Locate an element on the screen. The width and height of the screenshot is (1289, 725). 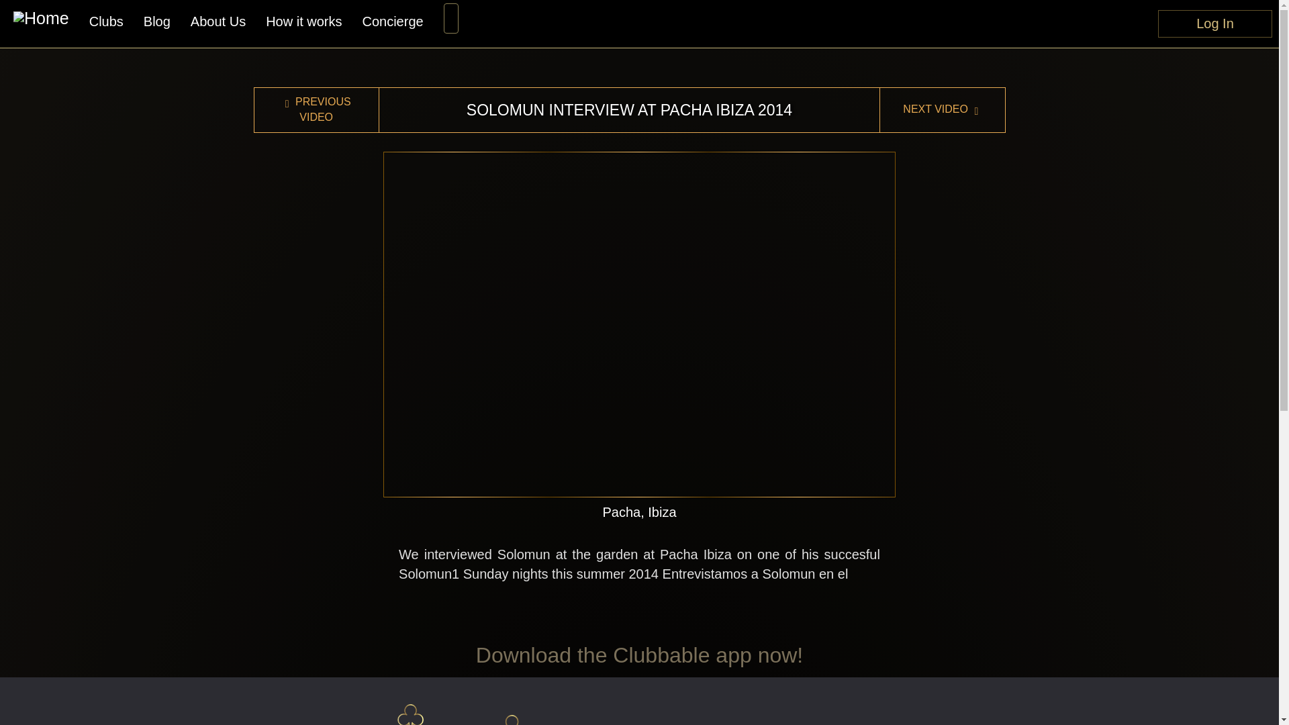
Previous Blog is located at coordinates (316, 109).